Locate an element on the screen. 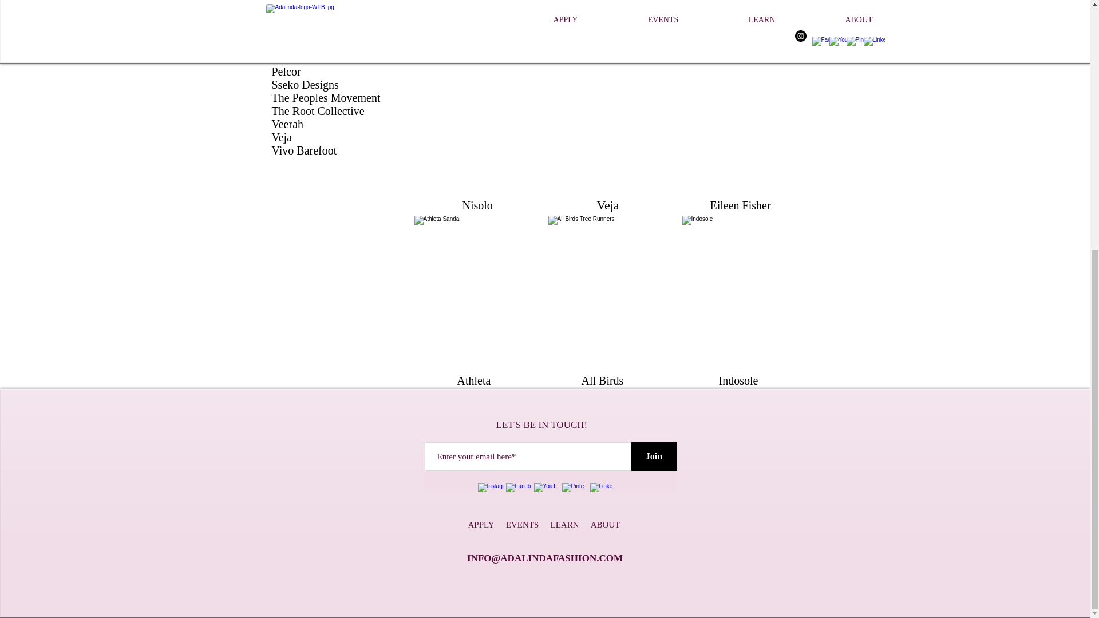 The height and width of the screenshot is (618, 1099). Oliberte is located at coordinates (290, 58).